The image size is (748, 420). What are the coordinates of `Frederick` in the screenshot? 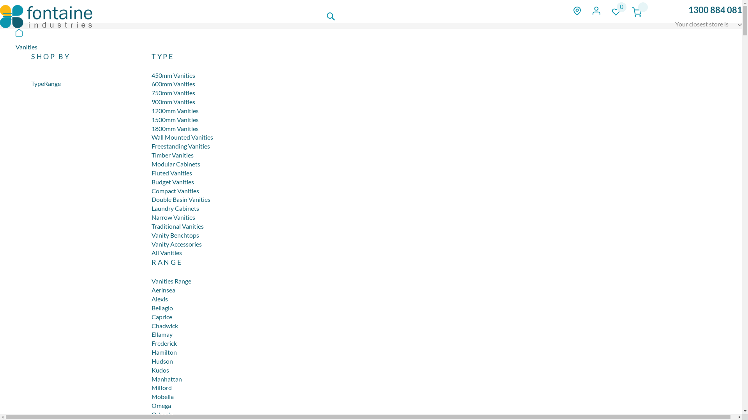 It's located at (164, 343).